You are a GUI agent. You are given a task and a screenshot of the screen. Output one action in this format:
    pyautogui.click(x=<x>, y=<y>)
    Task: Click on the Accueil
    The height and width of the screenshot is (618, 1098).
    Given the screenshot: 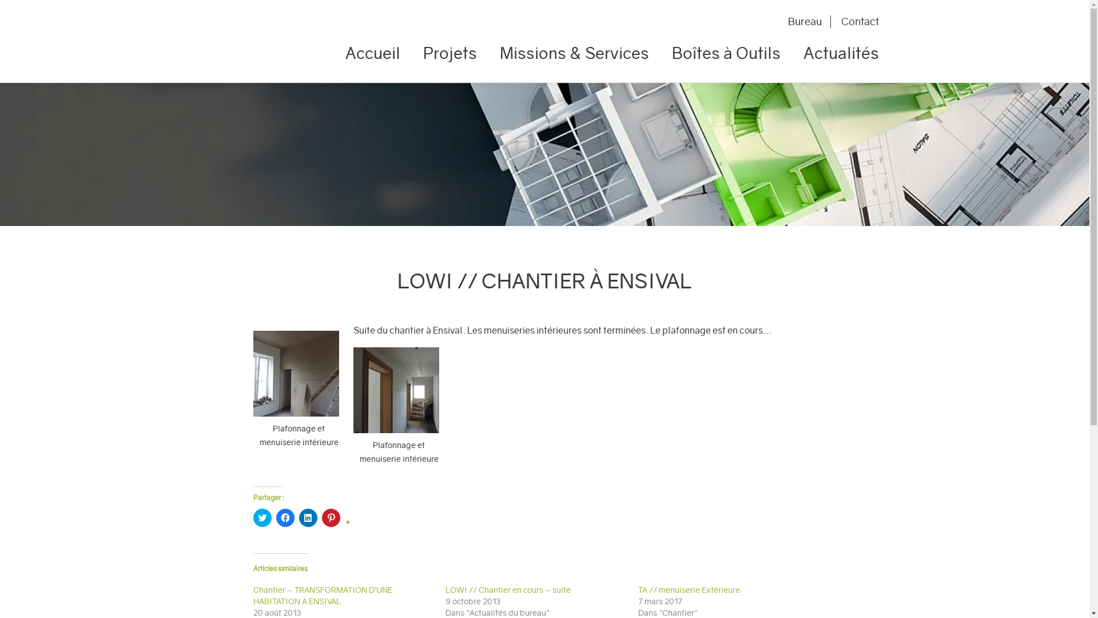 What is the action you would take?
    pyautogui.click(x=379, y=58)
    